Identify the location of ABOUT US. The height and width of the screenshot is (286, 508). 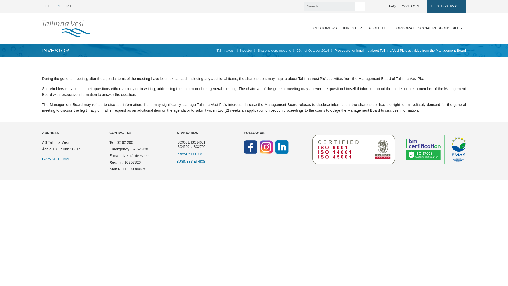
(378, 28).